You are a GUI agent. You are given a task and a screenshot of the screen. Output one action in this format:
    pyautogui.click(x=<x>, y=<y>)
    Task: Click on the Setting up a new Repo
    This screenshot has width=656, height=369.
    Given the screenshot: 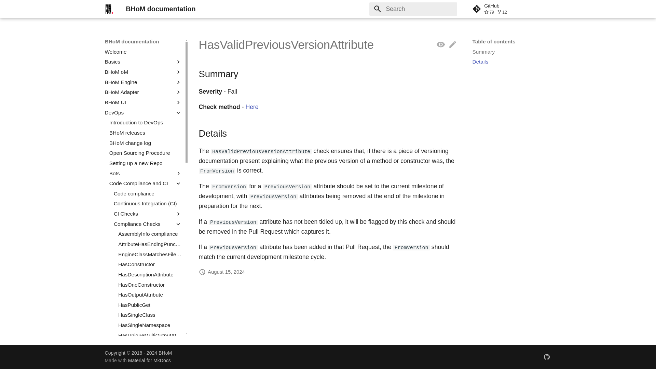 What is the action you would take?
    pyautogui.click(x=146, y=163)
    